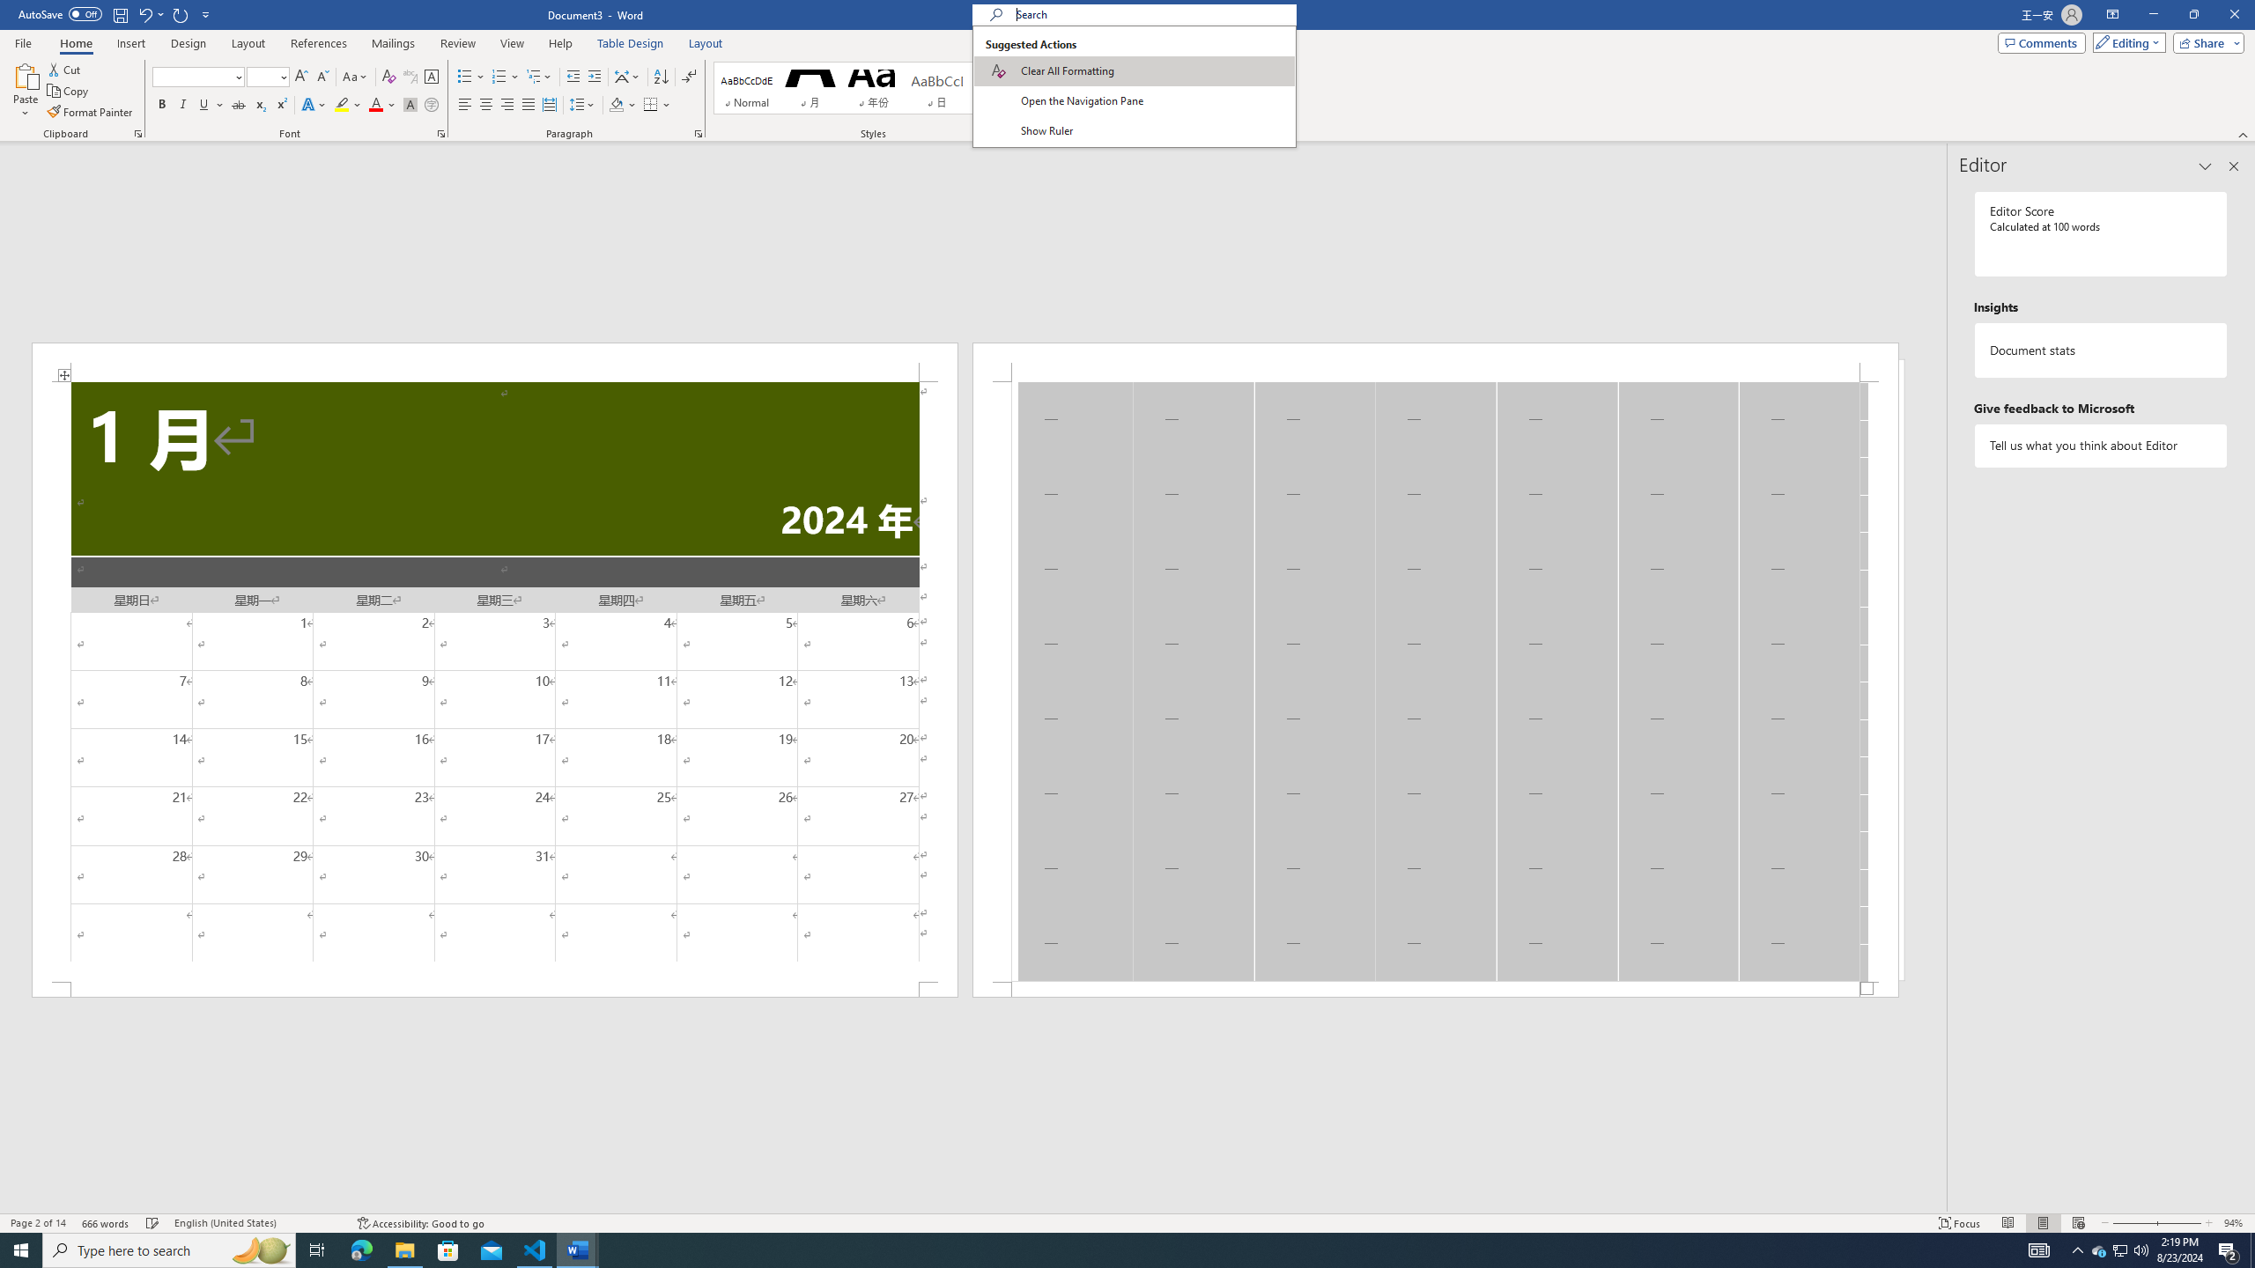 The image size is (2255, 1268). Describe the element at coordinates (457, 43) in the screenshot. I see `Review` at that location.